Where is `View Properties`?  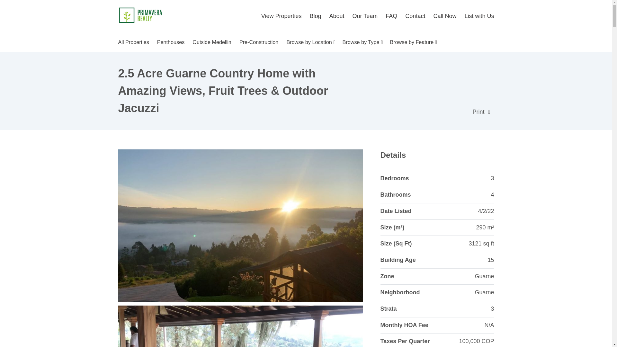 View Properties is located at coordinates (283, 16).